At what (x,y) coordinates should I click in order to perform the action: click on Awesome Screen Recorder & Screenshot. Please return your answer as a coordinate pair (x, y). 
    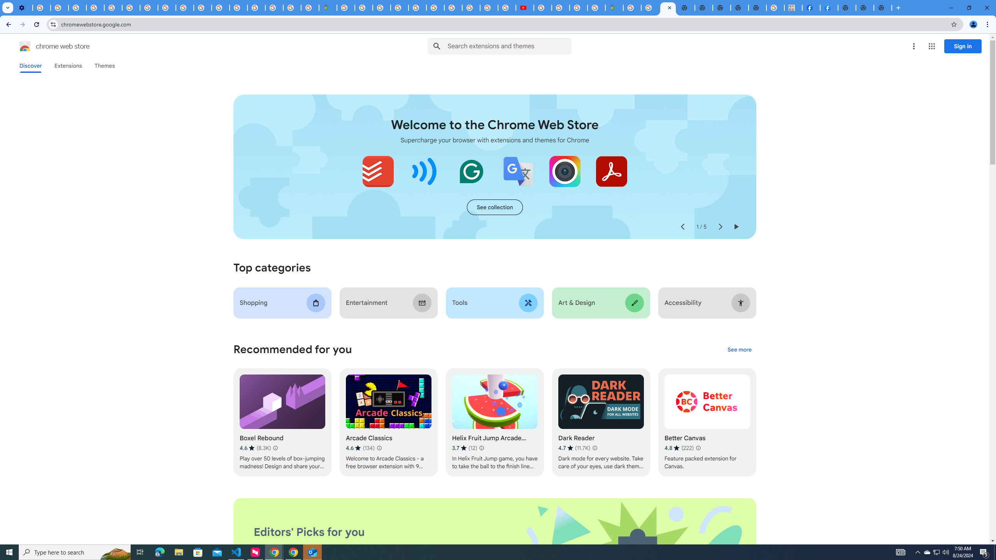
    Looking at the image, I should click on (565, 171).